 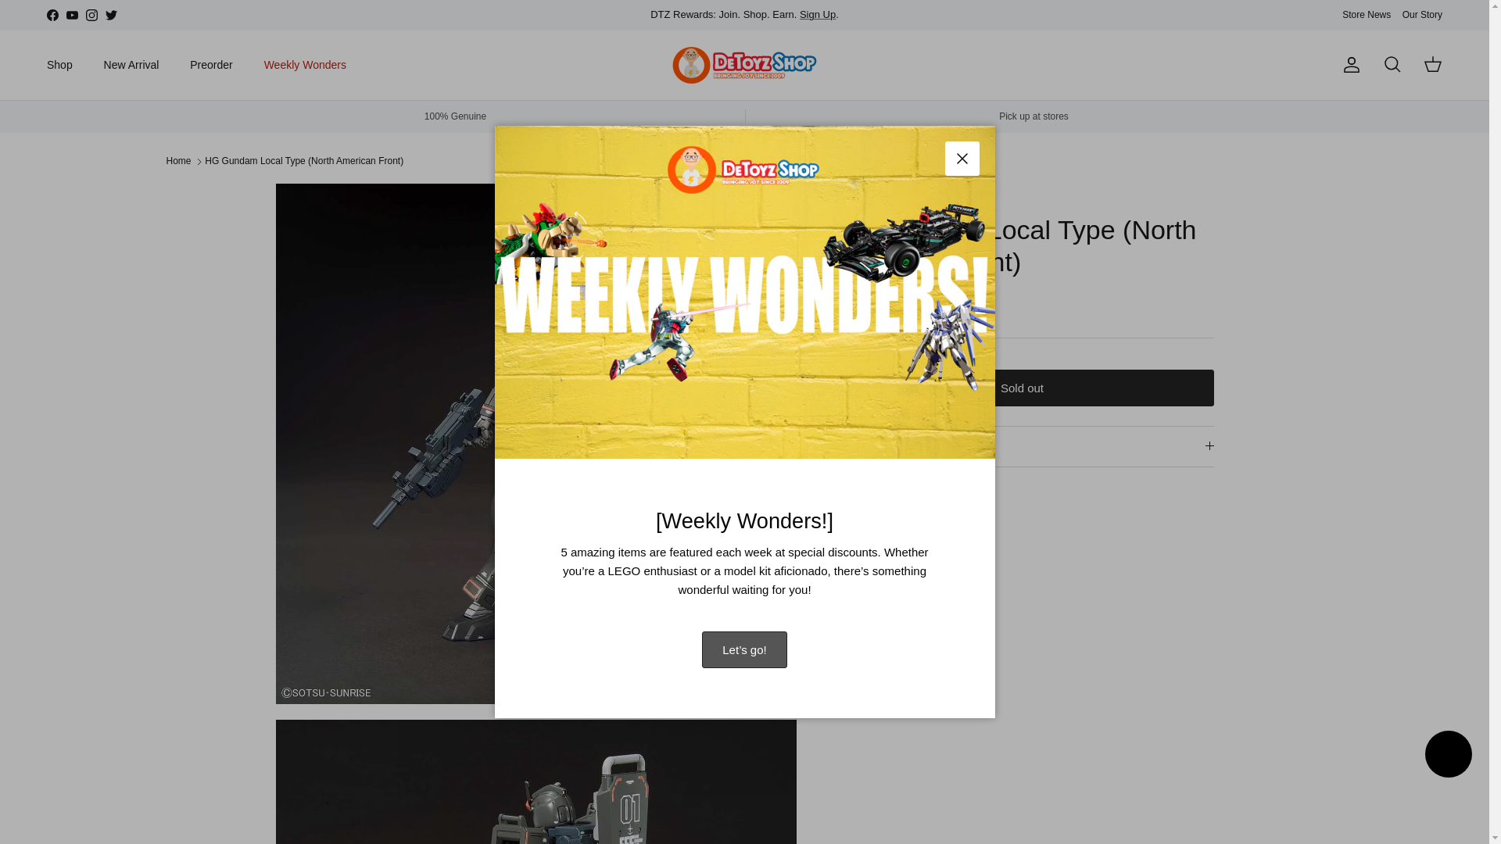 I want to click on Tweet on X, so click(x=869, y=514).